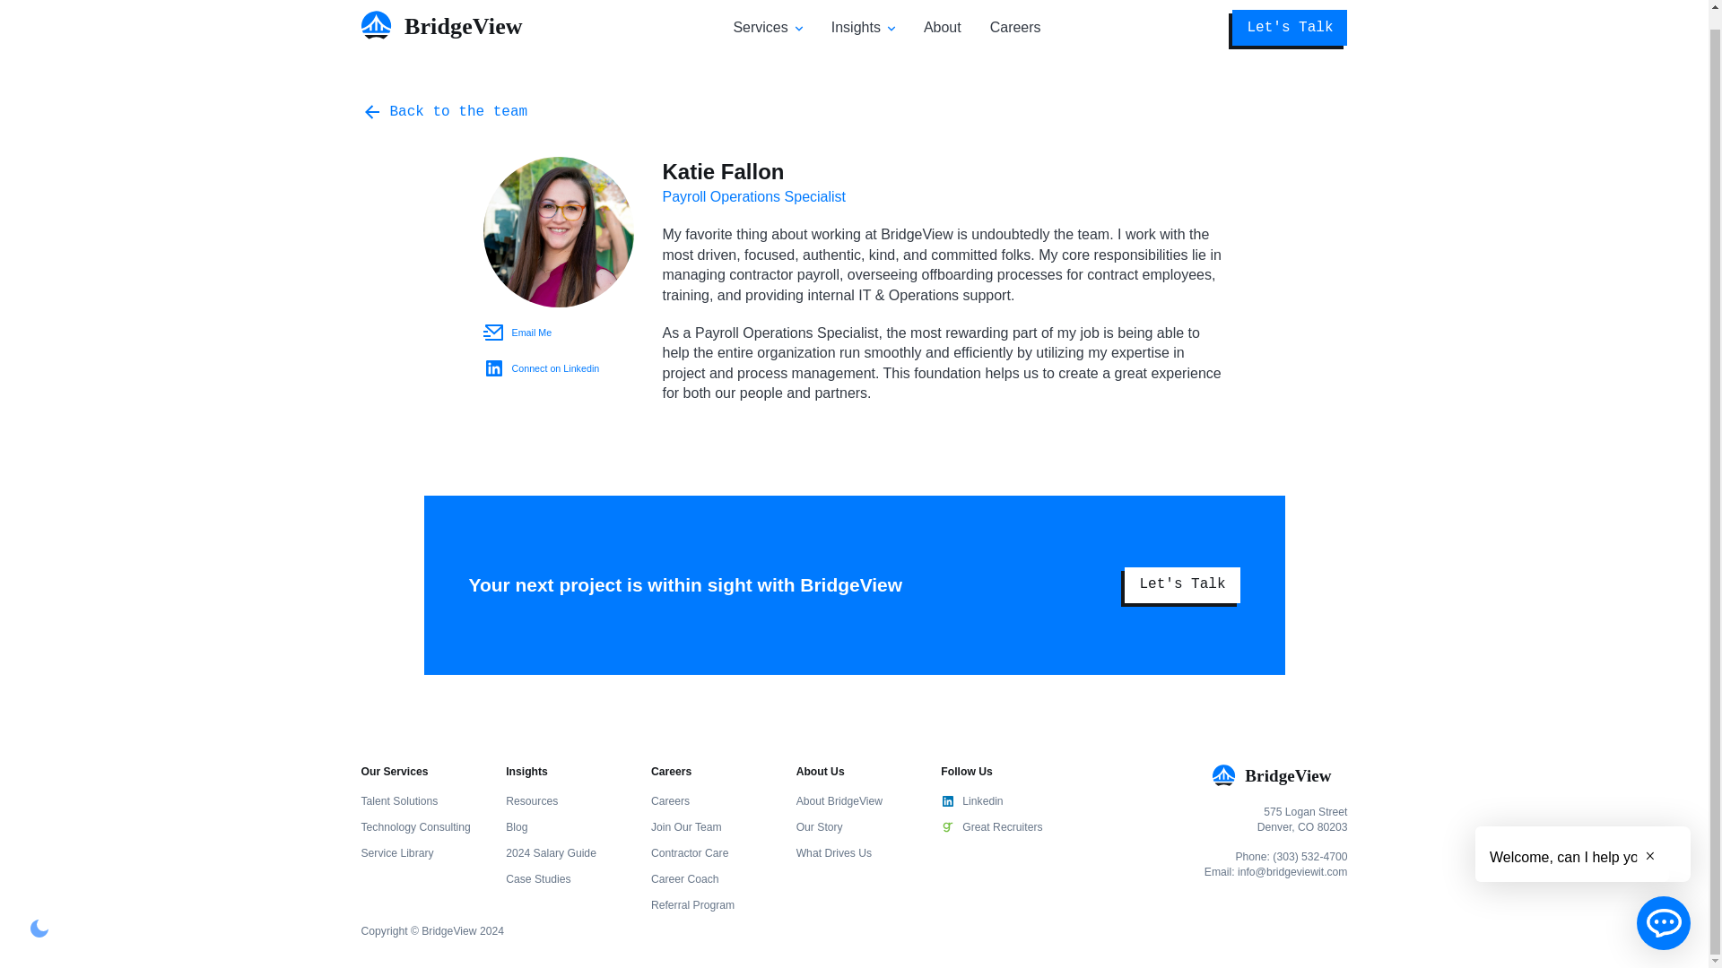  Describe the element at coordinates (558, 367) in the screenshot. I see `Connect on Linkedin` at that location.